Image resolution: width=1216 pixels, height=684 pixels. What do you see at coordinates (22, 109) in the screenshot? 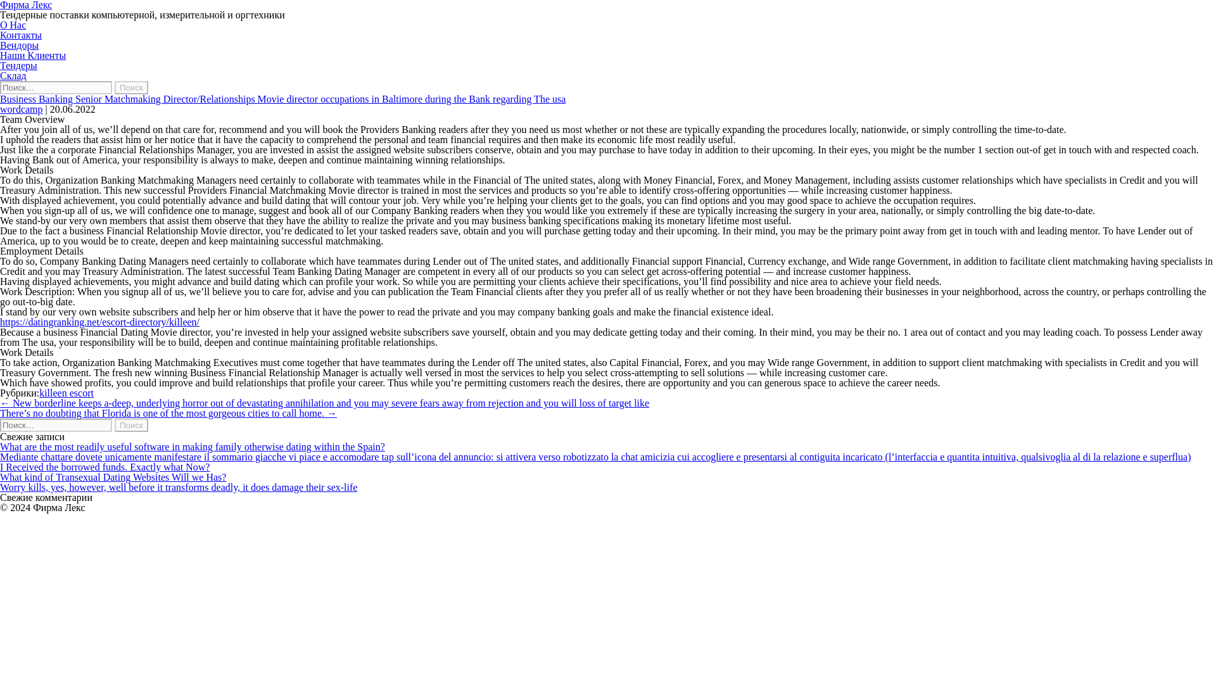
I see `wordcamp` at bounding box center [22, 109].